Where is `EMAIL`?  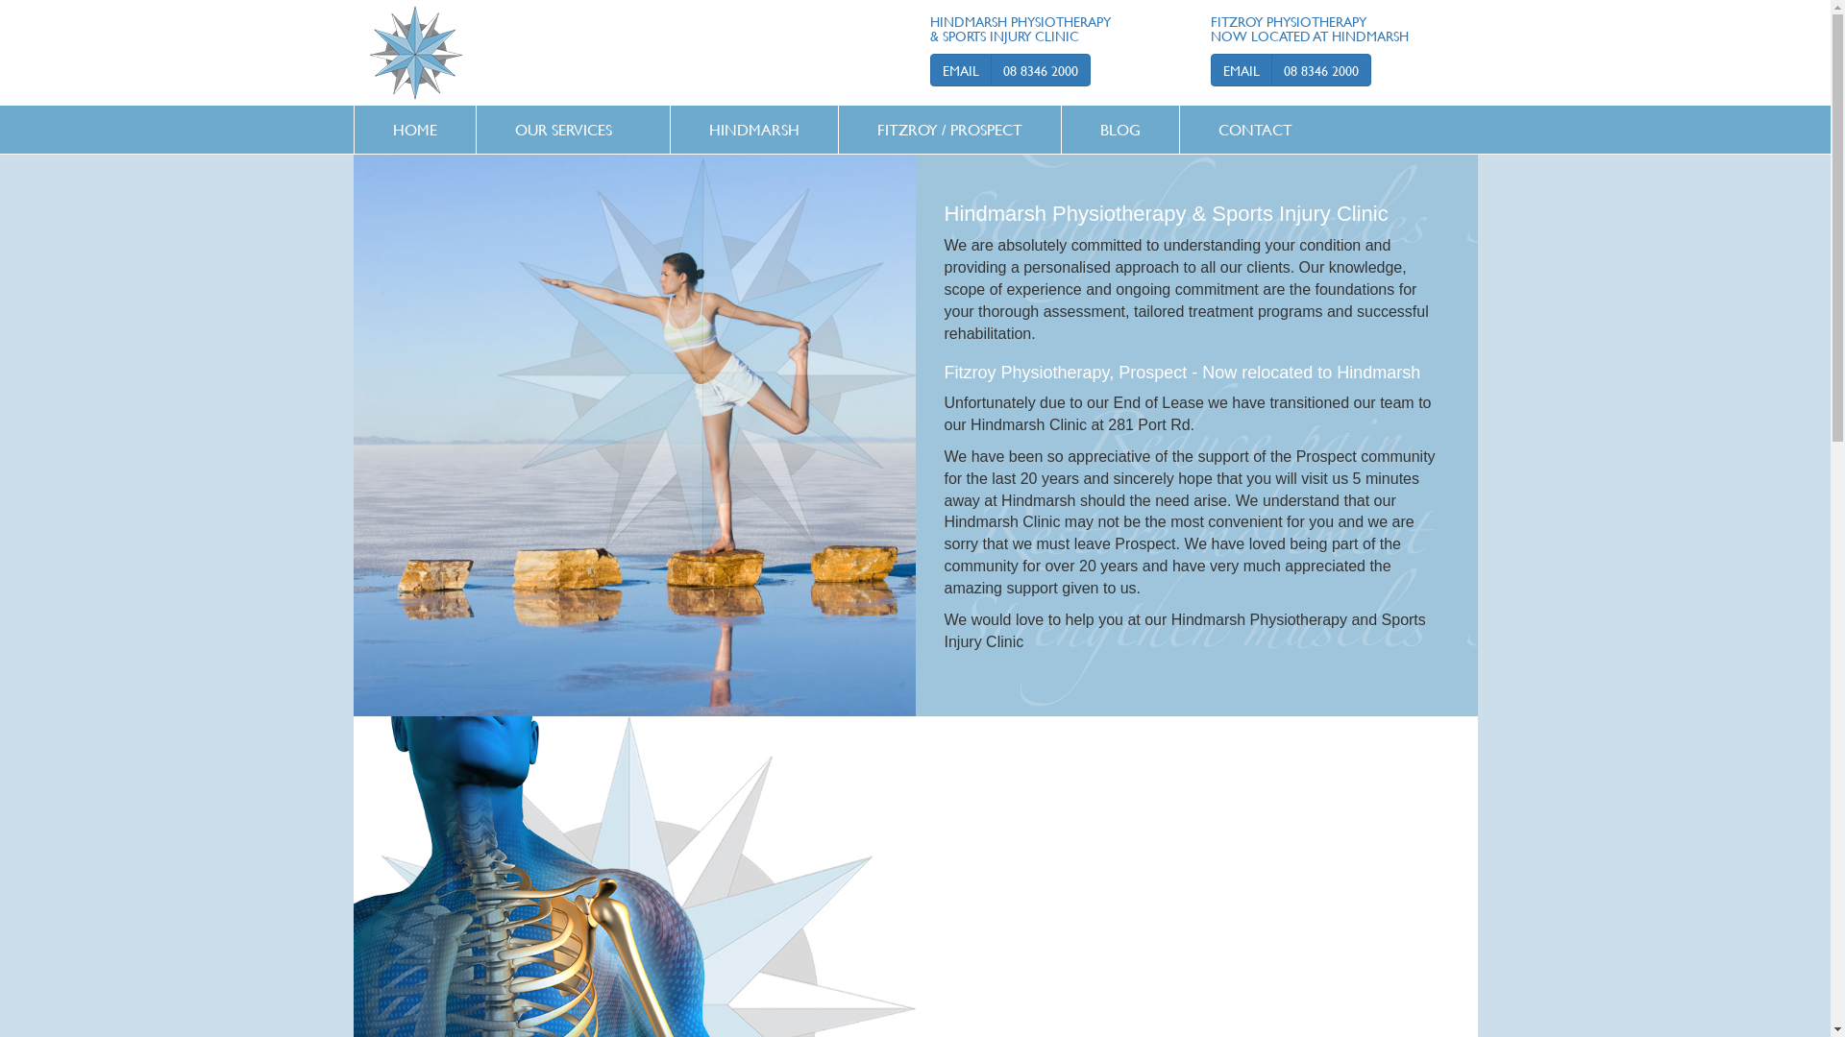 EMAIL is located at coordinates (1242, 70).